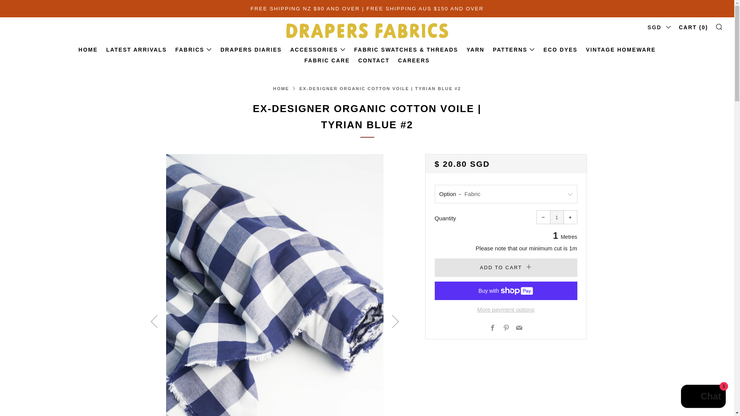 The image size is (740, 416). I want to click on Home, so click(281, 89).